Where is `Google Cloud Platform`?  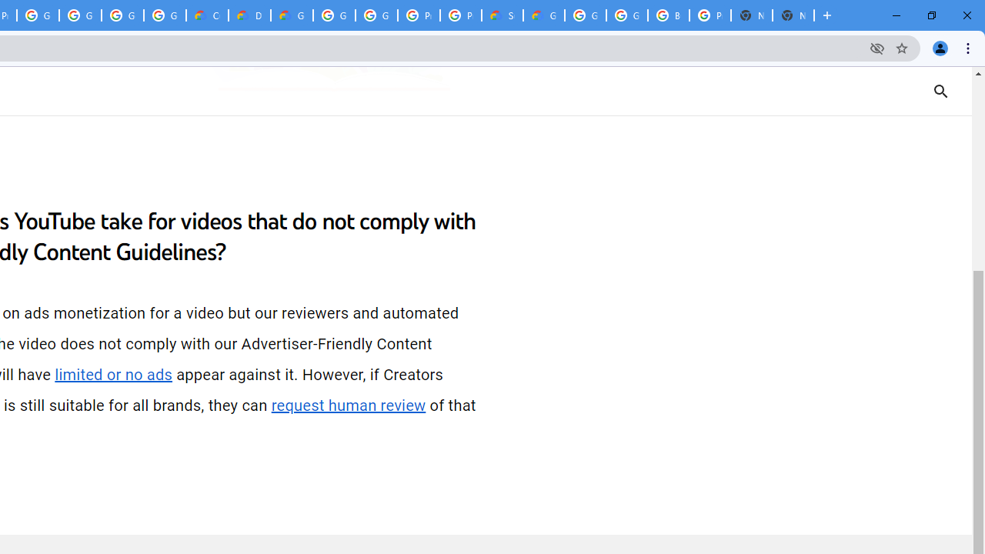 Google Cloud Platform is located at coordinates (627, 15).